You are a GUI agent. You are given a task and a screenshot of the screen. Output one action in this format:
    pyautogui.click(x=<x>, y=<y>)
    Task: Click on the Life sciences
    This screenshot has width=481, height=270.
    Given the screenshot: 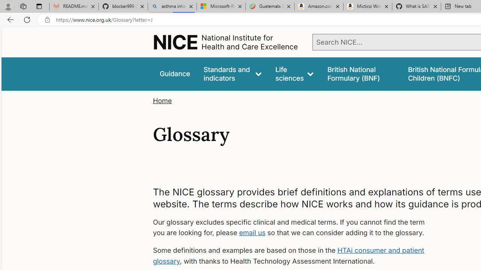 What is the action you would take?
    pyautogui.click(x=295, y=73)
    